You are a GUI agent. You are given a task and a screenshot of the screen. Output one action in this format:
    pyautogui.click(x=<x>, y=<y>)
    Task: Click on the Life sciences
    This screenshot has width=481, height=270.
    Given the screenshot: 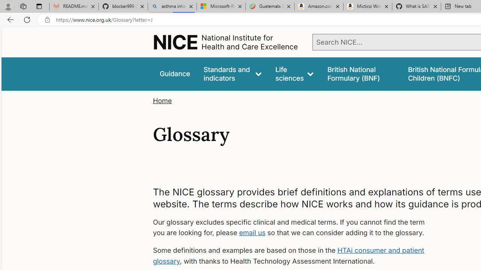 What is the action you would take?
    pyautogui.click(x=295, y=73)
    